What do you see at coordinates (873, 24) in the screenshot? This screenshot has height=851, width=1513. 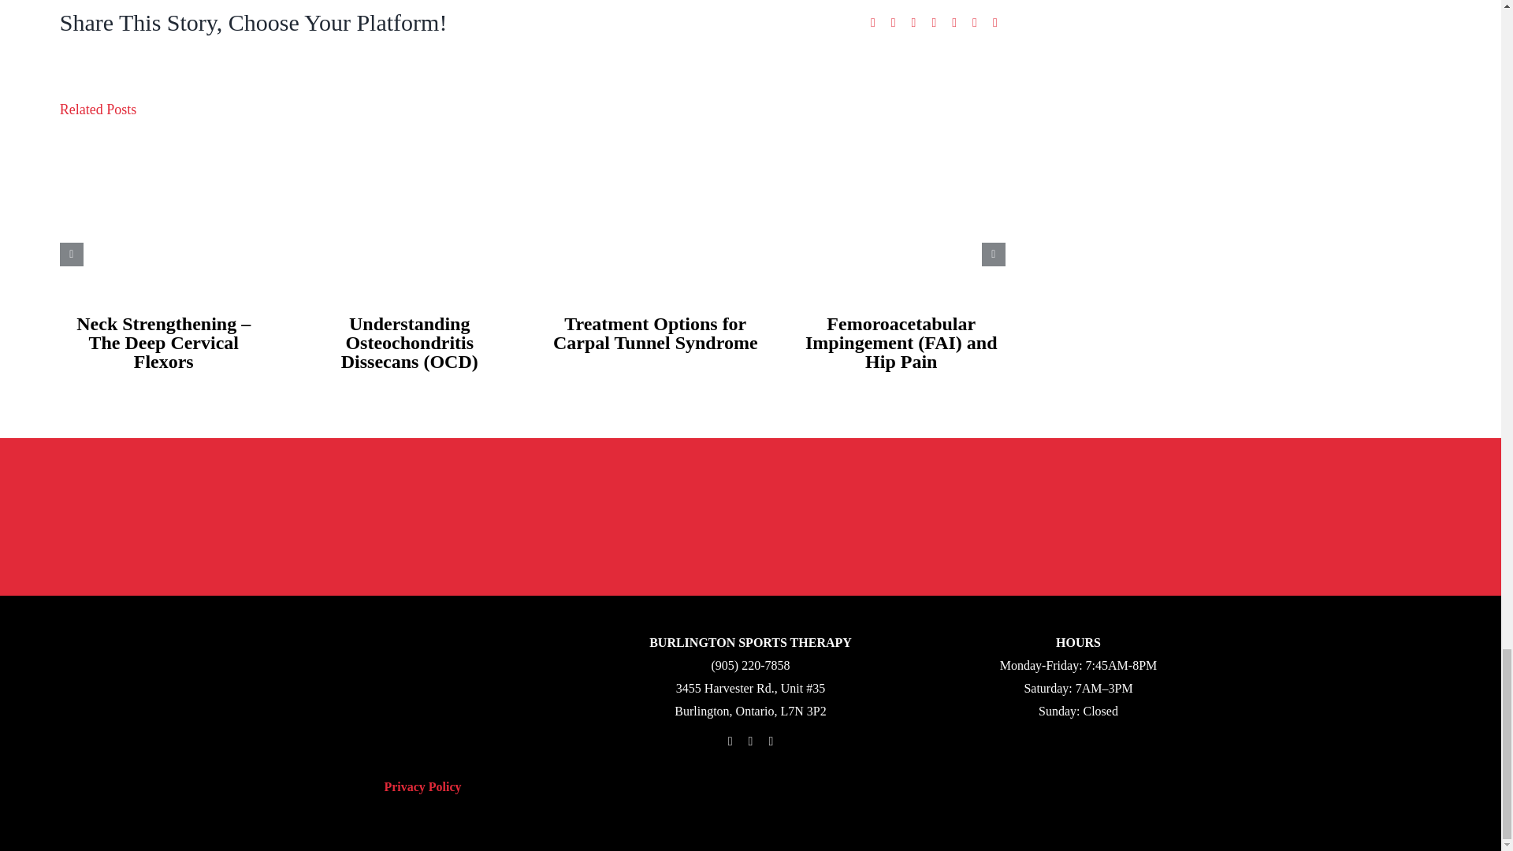 I see `Facebook` at bounding box center [873, 24].